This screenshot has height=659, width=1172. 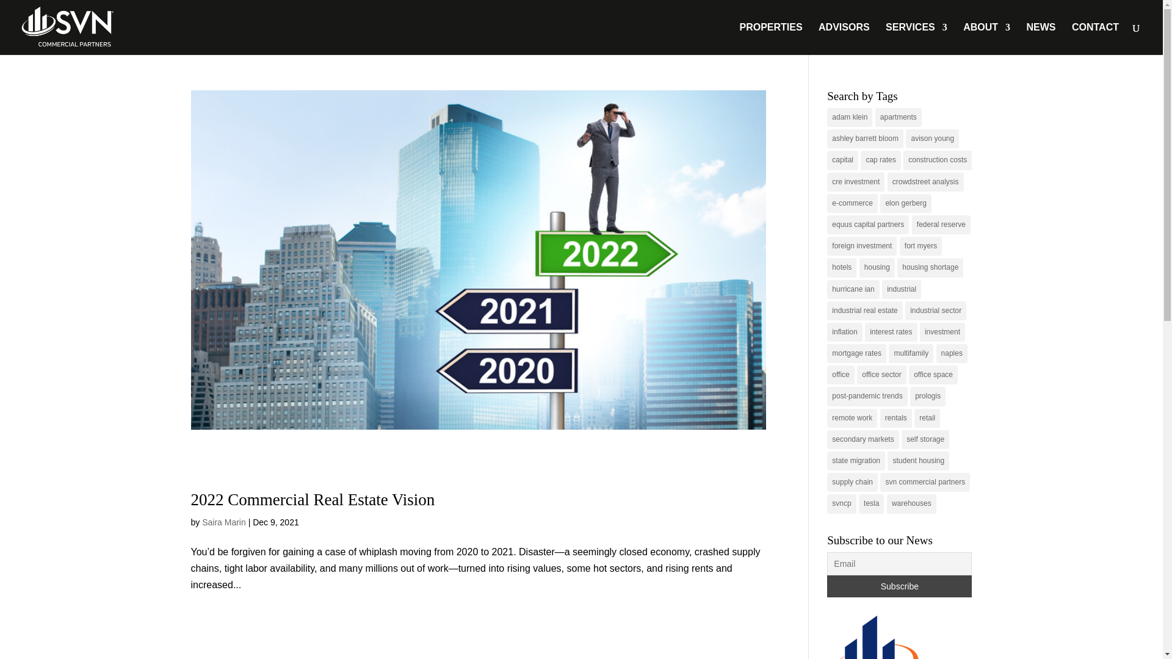 What do you see at coordinates (905, 203) in the screenshot?
I see `elon gerberg` at bounding box center [905, 203].